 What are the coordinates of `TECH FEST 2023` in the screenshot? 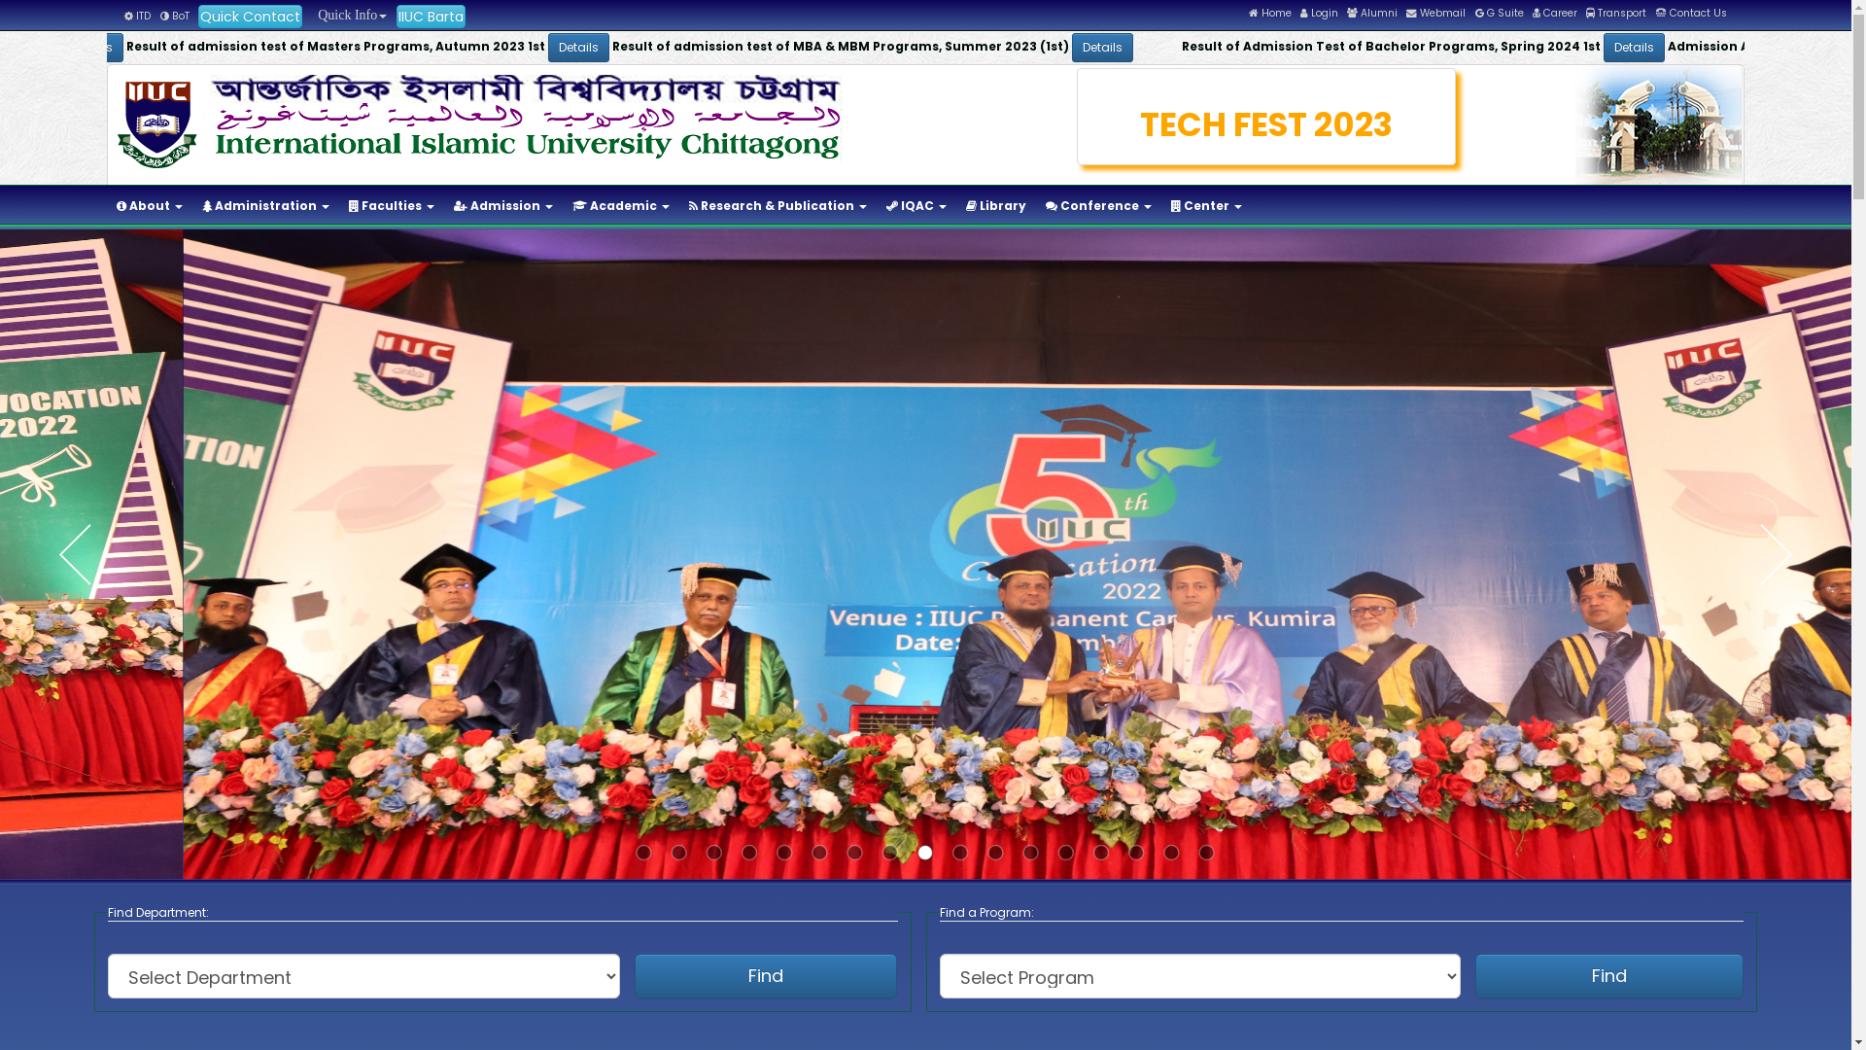 It's located at (1267, 124).